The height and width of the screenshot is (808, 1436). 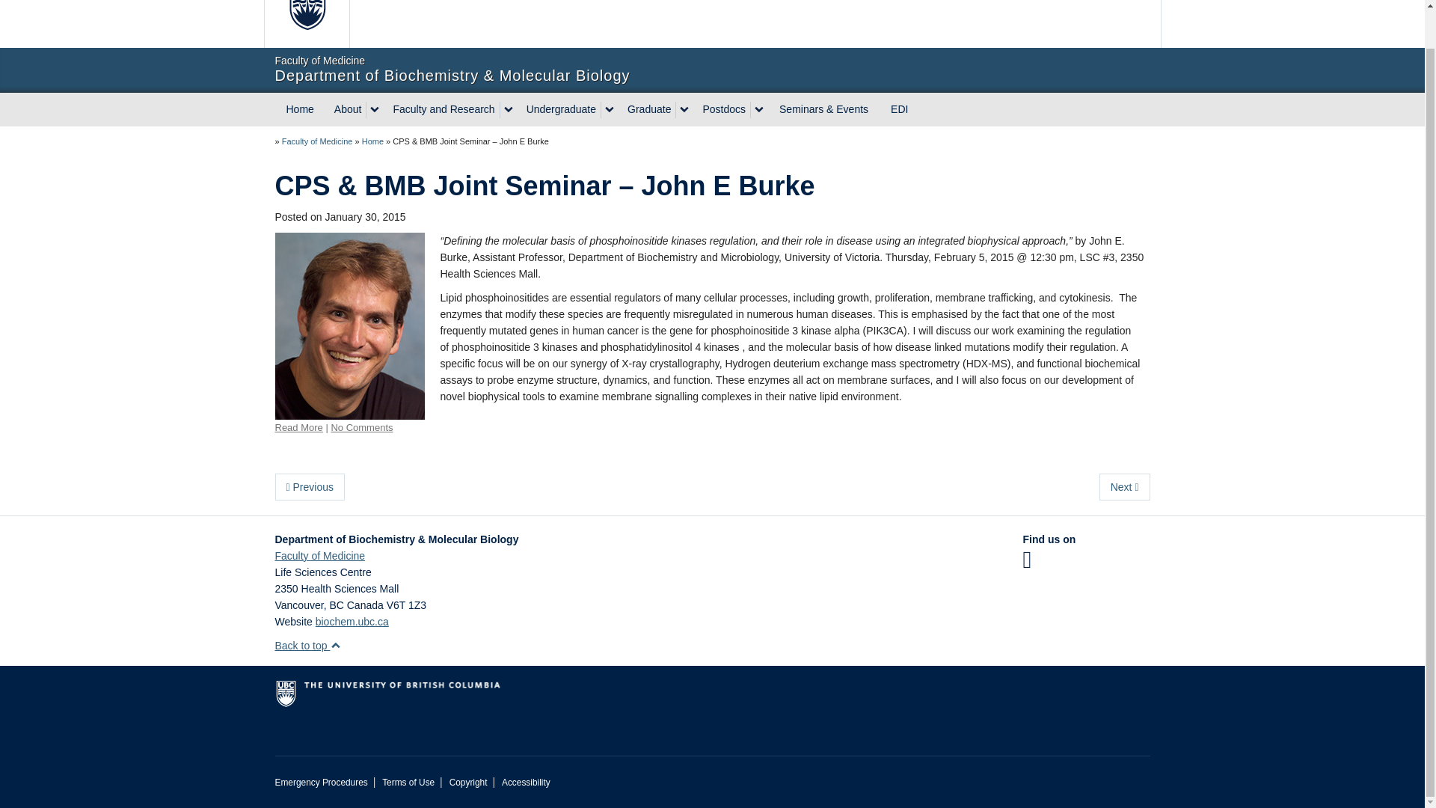 I want to click on Faculty and Research, so click(x=441, y=109).